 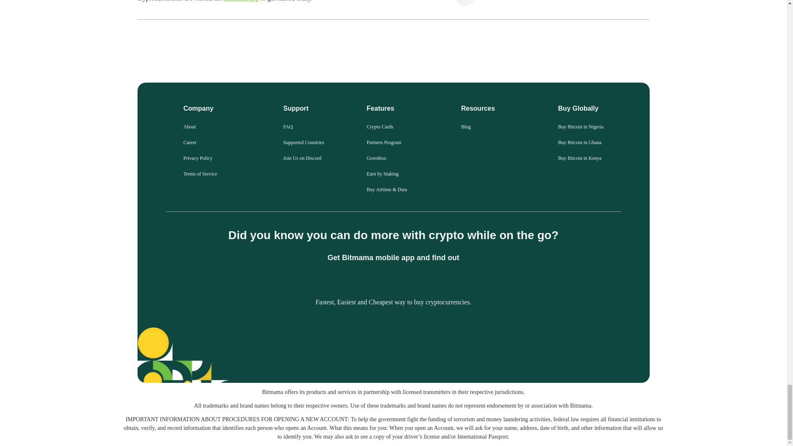 I want to click on FAQ, so click(x=287, y=127).